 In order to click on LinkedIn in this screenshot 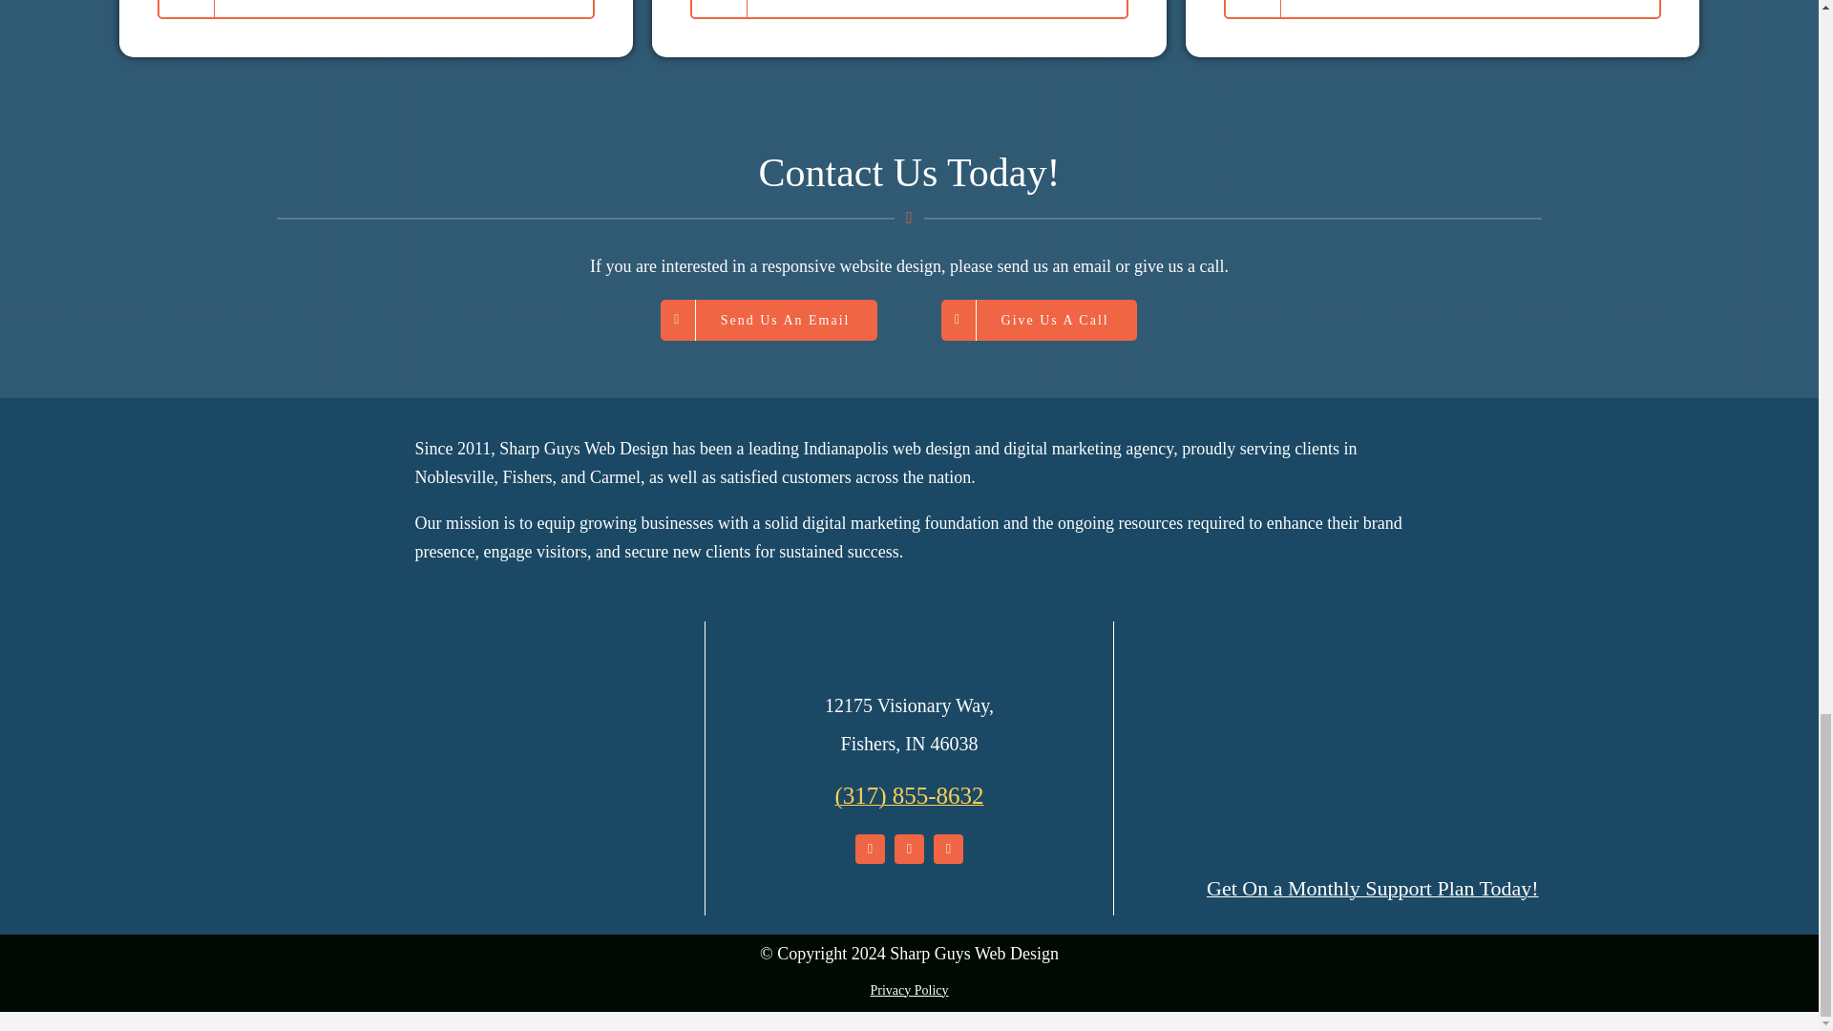, I will do `click(948, 849)`.